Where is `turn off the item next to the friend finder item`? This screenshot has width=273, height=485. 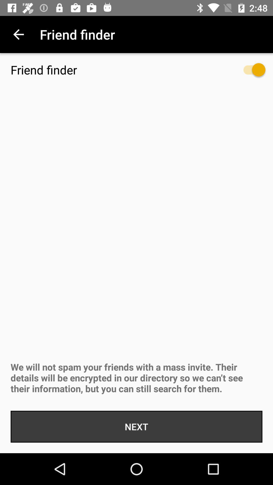 turn off the item next to the friend finder item is located at coordinates (249, 72).